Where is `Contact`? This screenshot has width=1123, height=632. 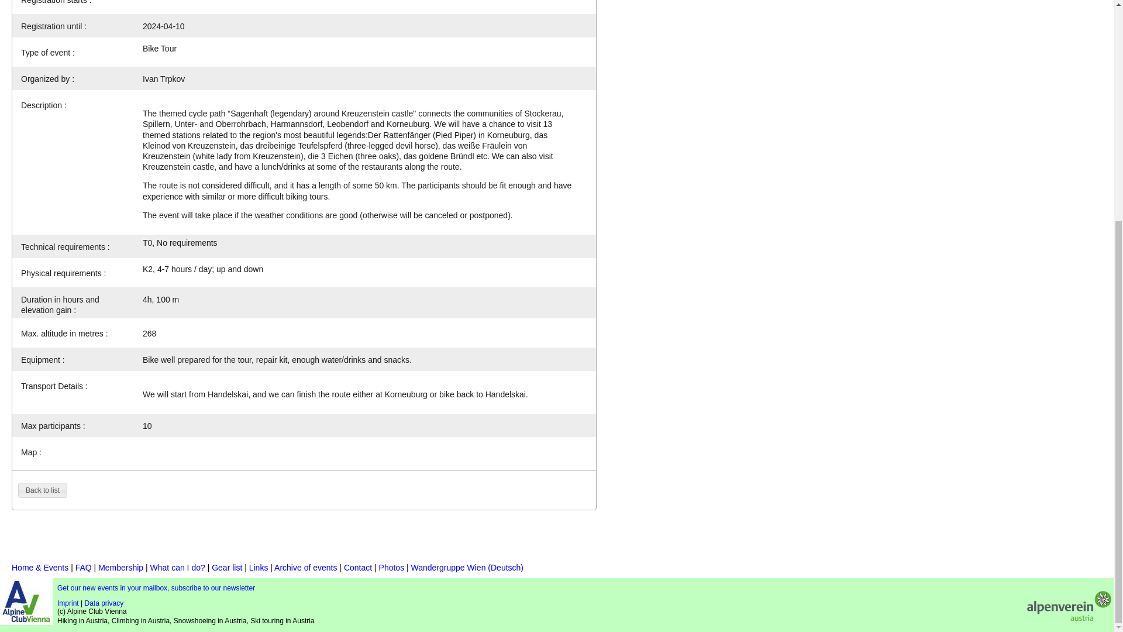 Contact is located at coordinates (357, 568).